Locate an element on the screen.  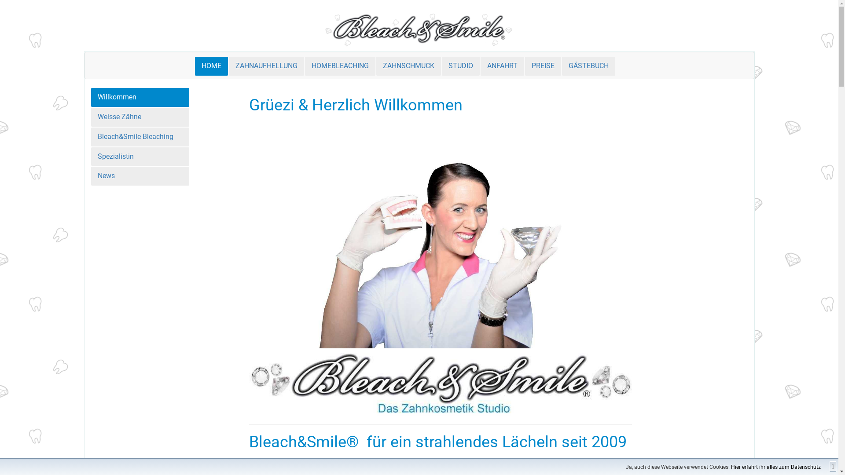
HOME is located at coordinates (211, 66).